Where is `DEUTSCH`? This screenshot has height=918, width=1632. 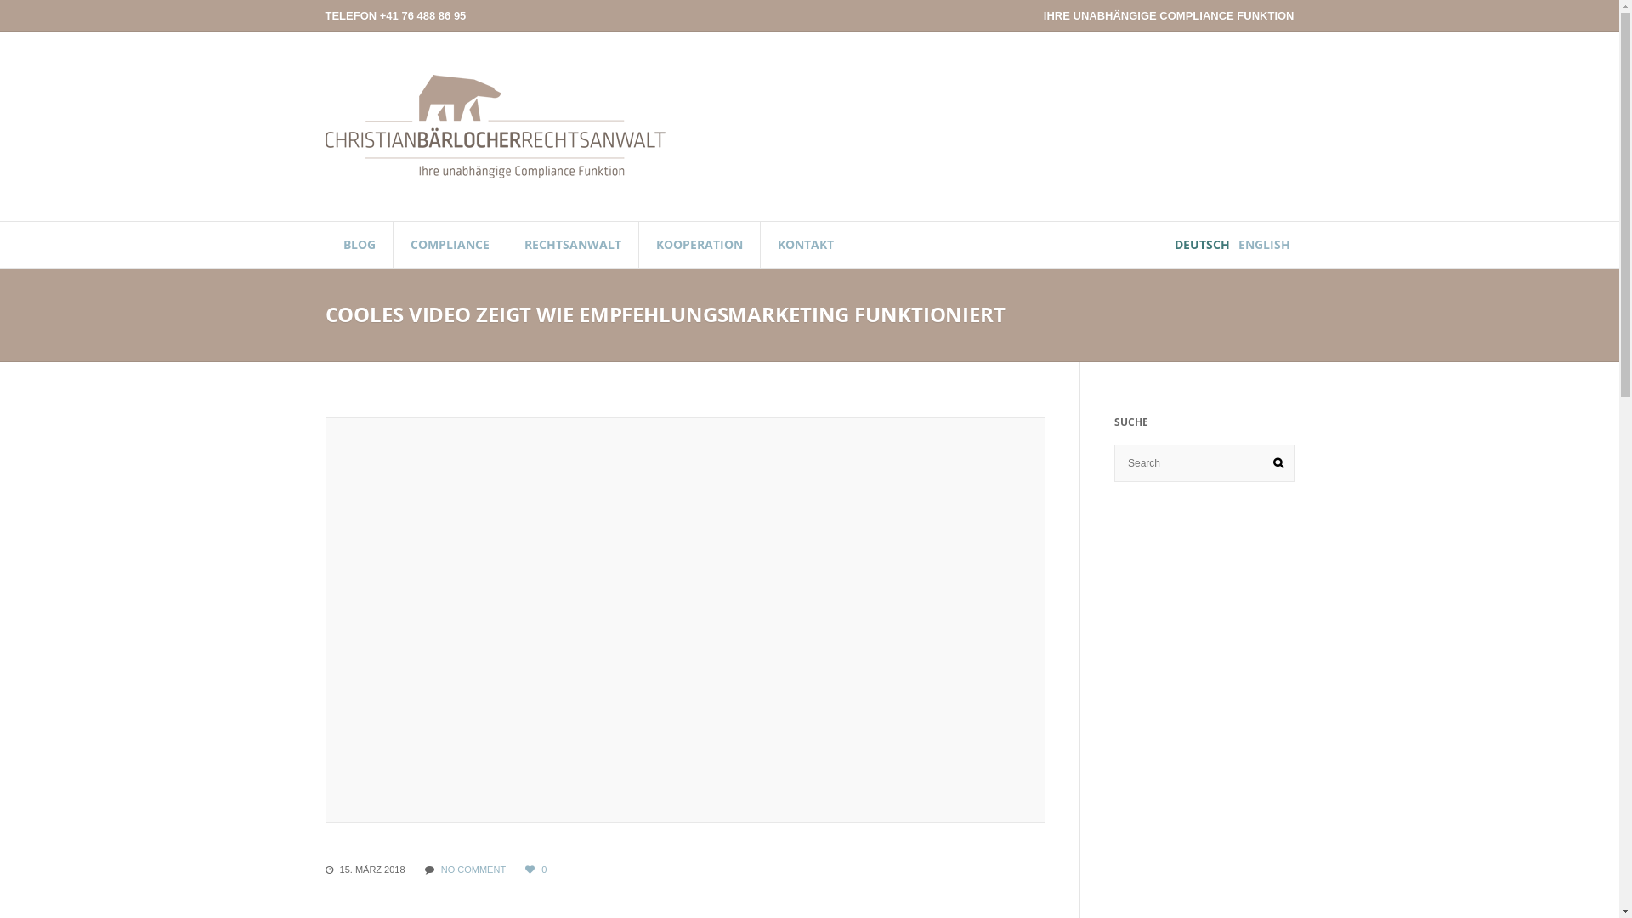 DEUTSCH is located at coordinates (1202, 245).